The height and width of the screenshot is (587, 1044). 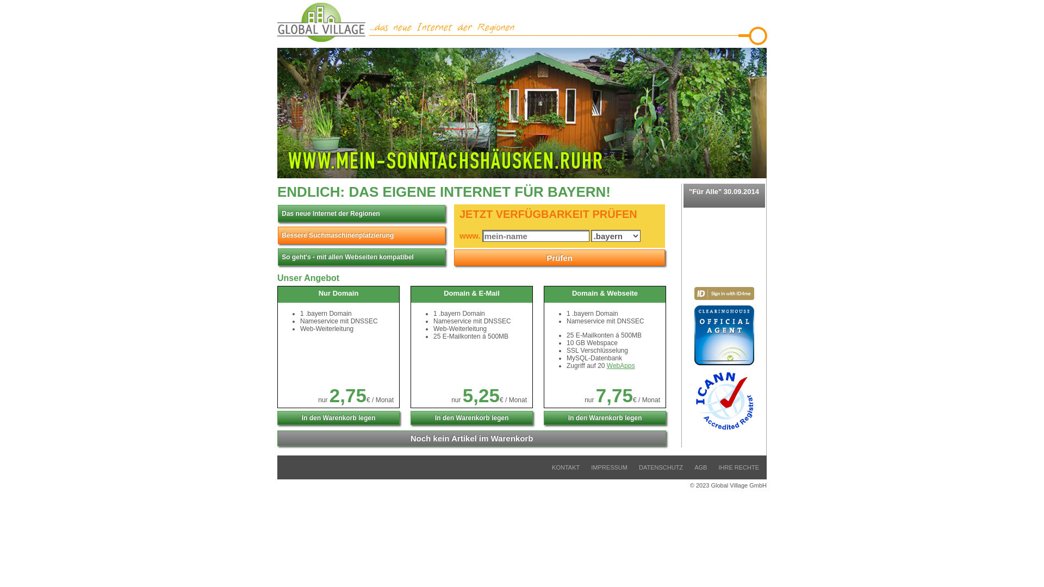 I want to click on In den Warenkorb legen, so click(x=471, y=418).